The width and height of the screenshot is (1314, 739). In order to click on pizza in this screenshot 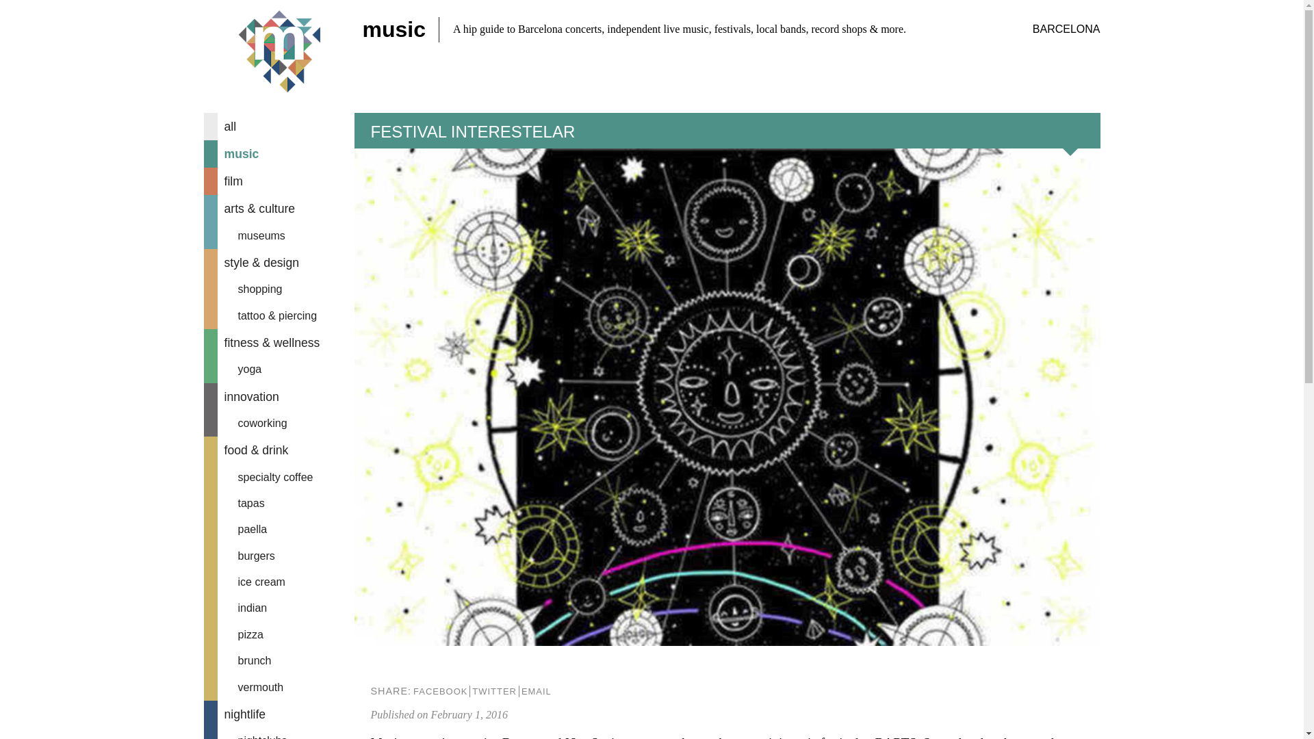, I will do `click(279, 635)`.